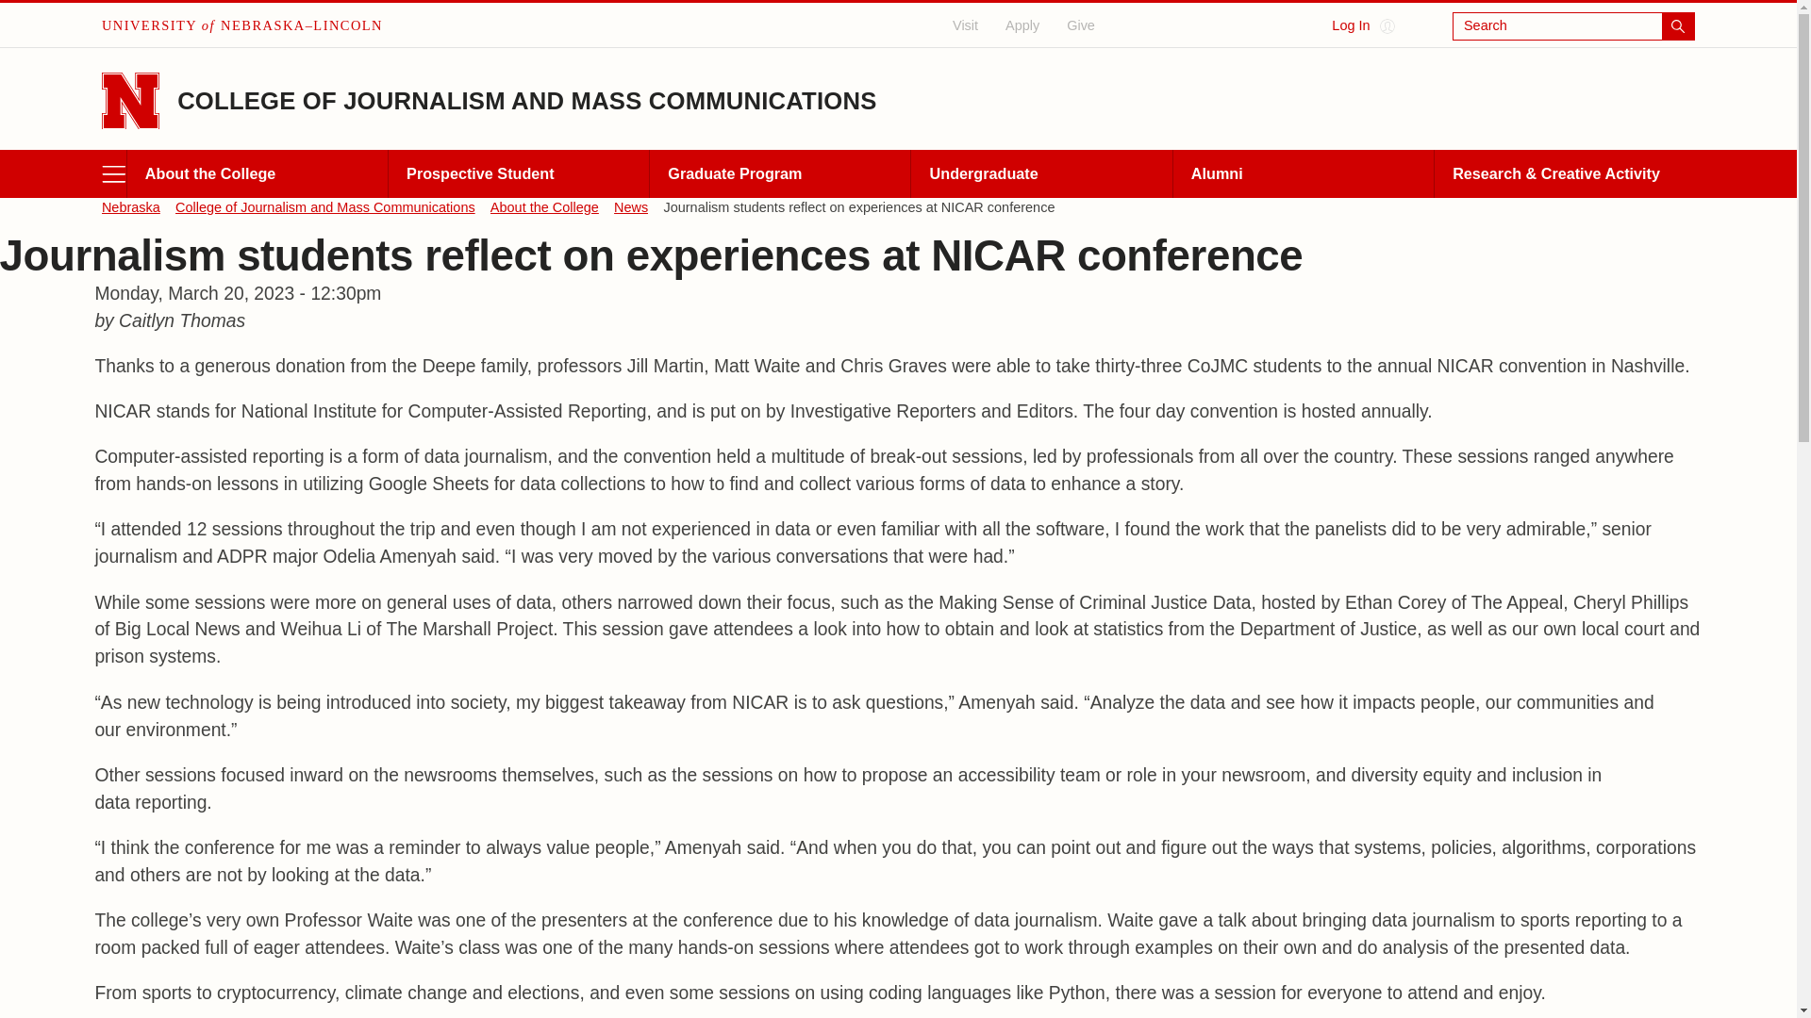 Image resolution: width=1811 pixels, height=1018 pixels. Describe the element at coordinates (517, 173) in the screenshot. I see `Prospective Student` at that location.